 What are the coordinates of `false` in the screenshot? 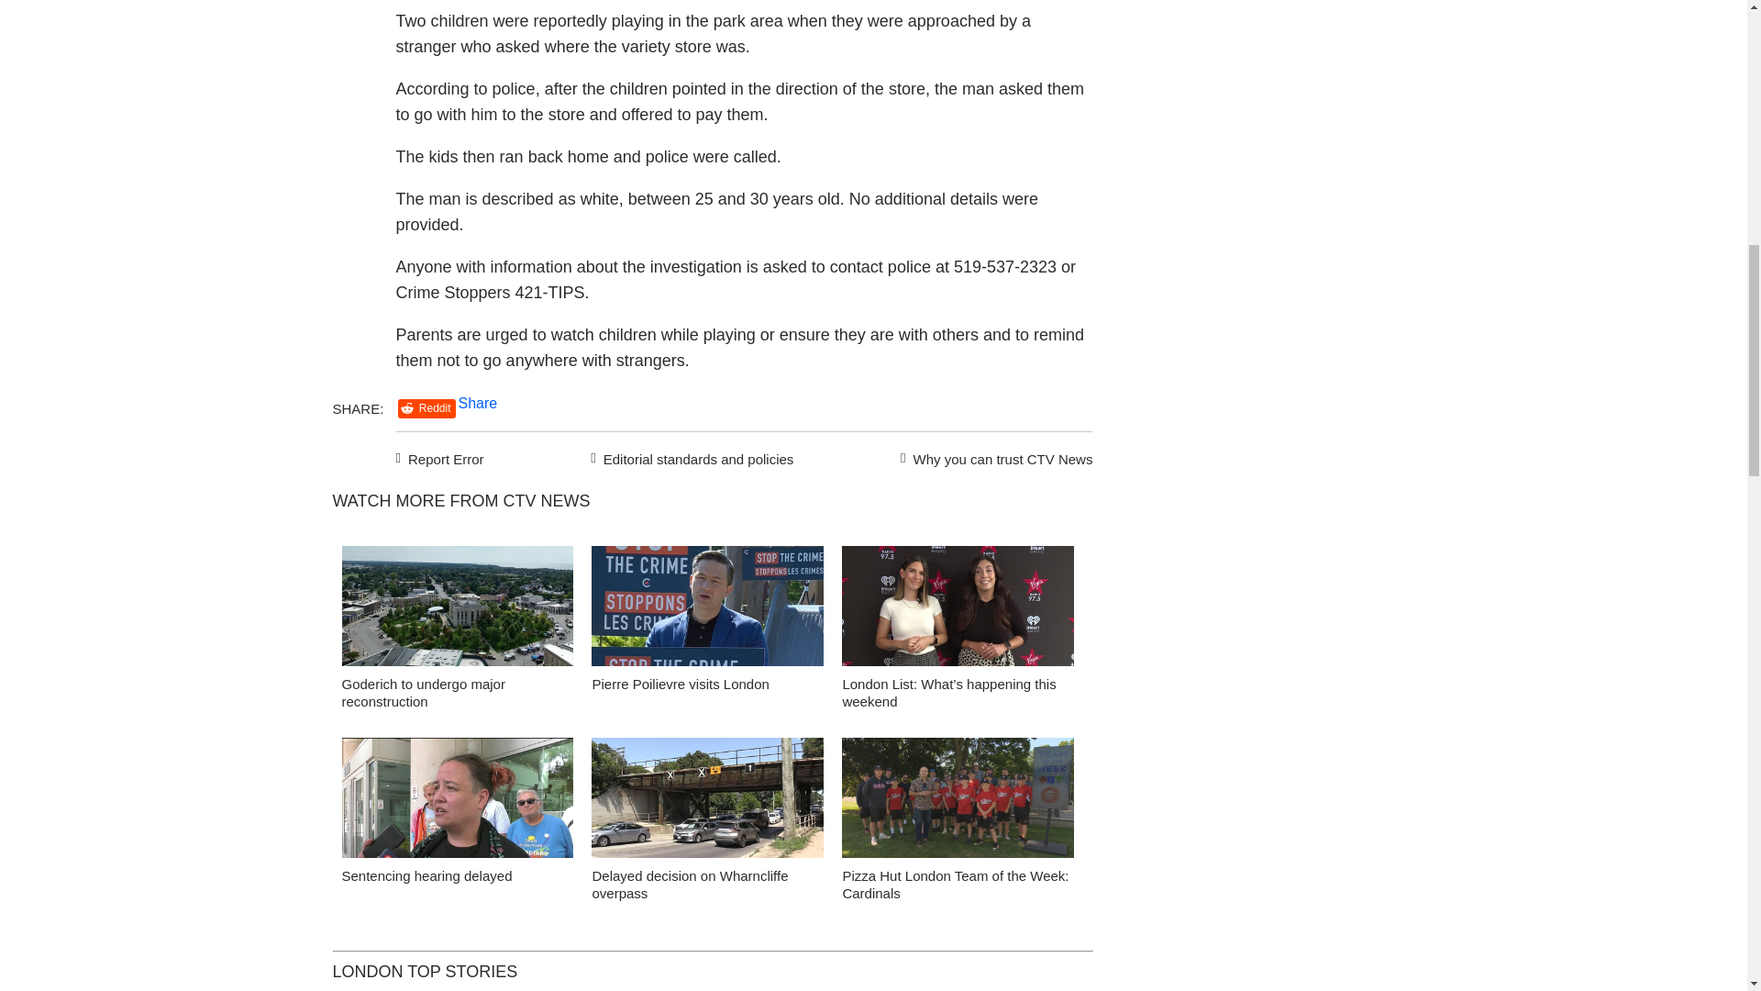 It's located at (958, 797).